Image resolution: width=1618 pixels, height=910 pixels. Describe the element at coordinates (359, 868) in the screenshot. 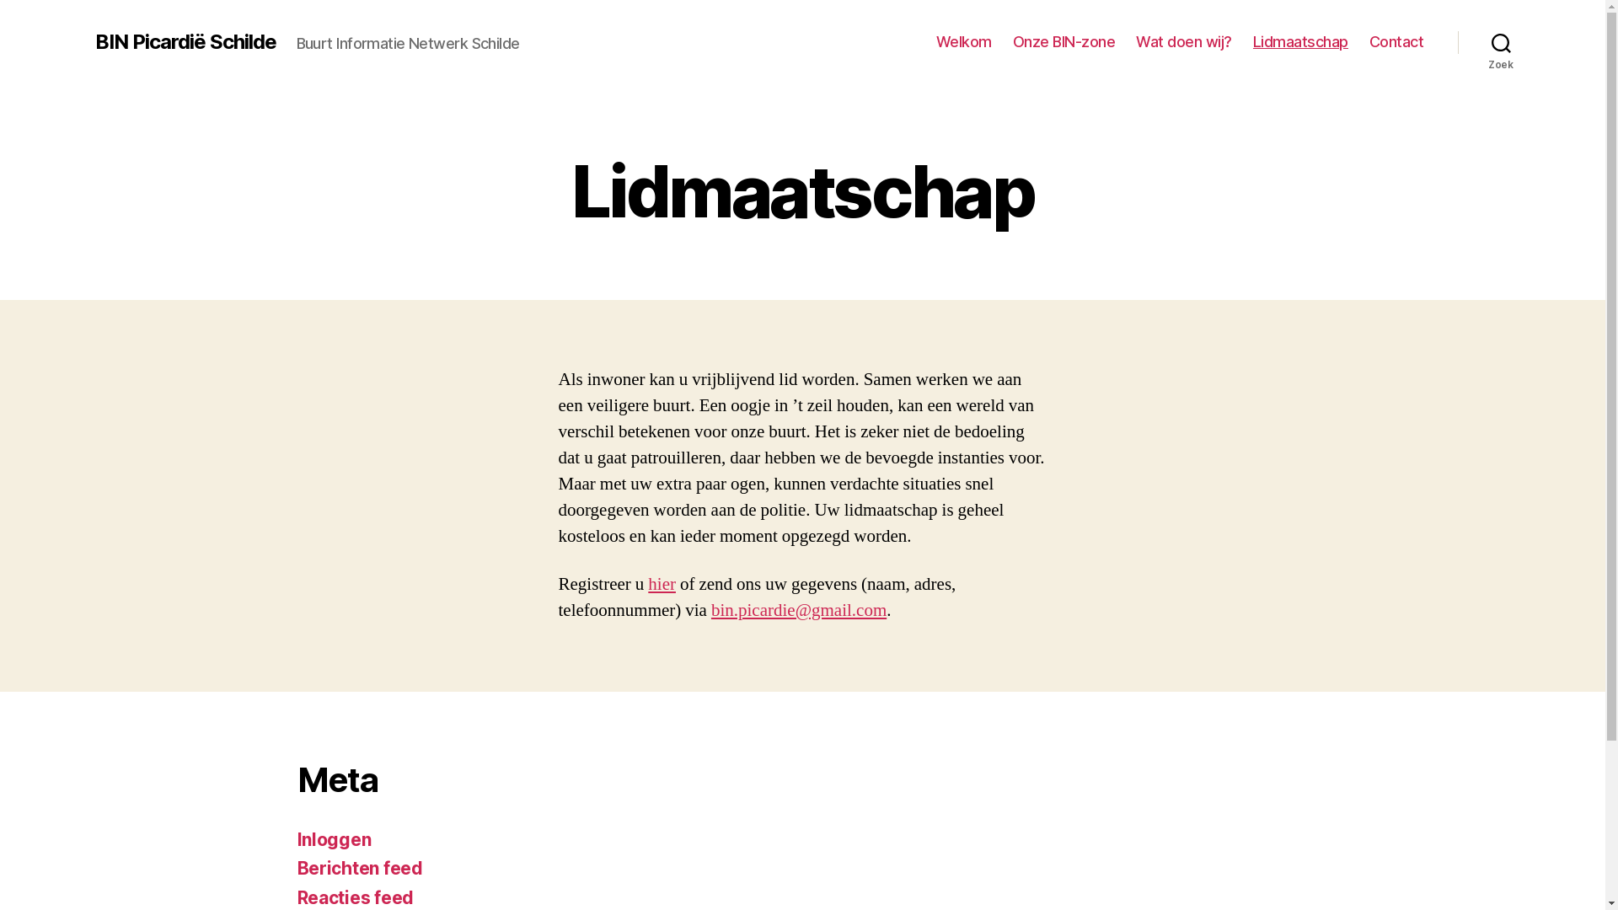

I see `Berichten feed` at that location.